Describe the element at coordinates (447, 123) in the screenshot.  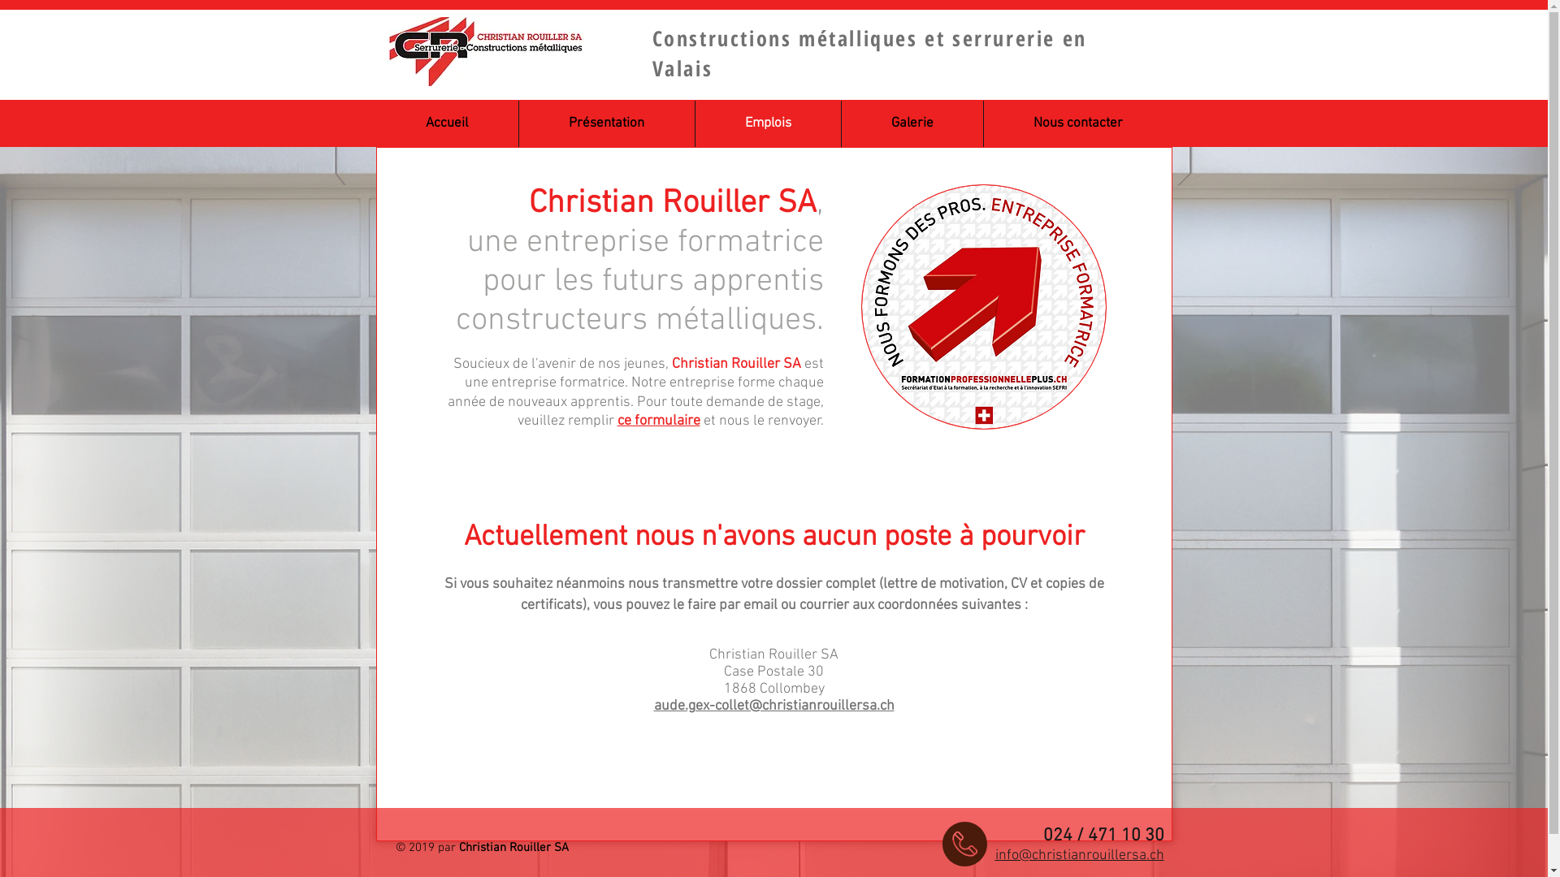
I see `Accueil` at that location.